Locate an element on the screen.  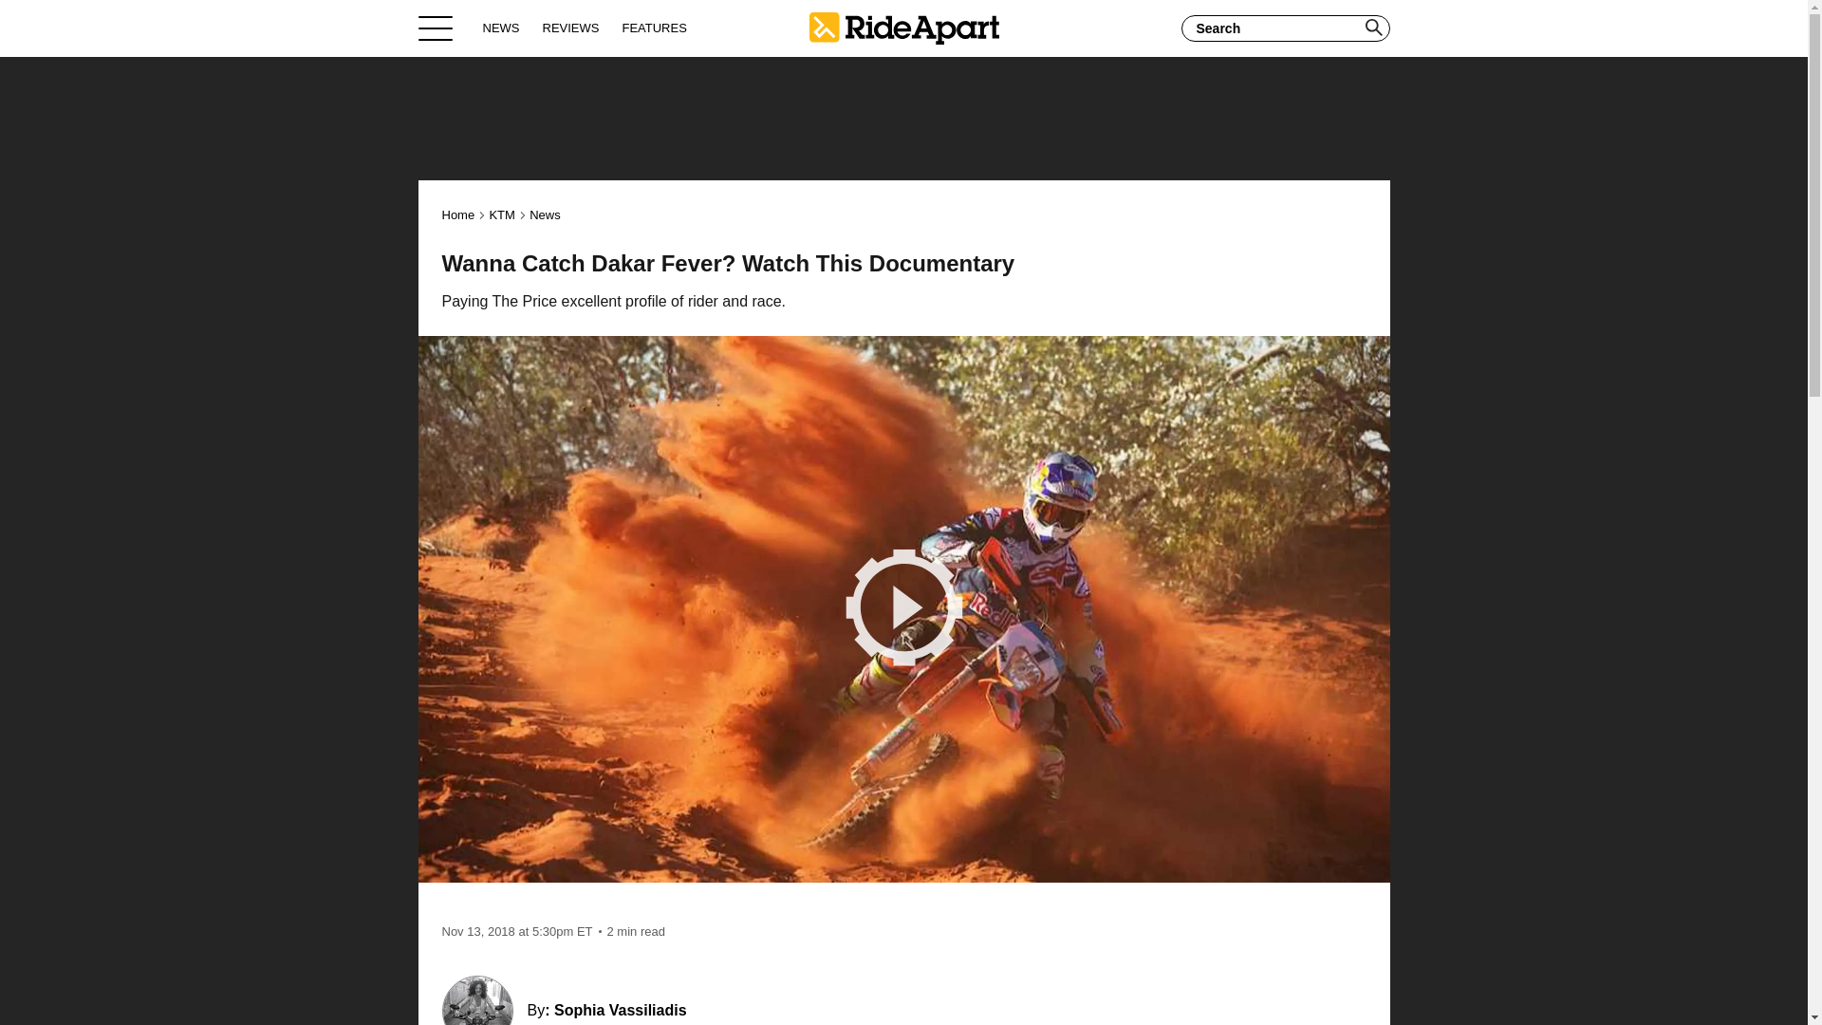
KTM is located at coordinates (501, 214).